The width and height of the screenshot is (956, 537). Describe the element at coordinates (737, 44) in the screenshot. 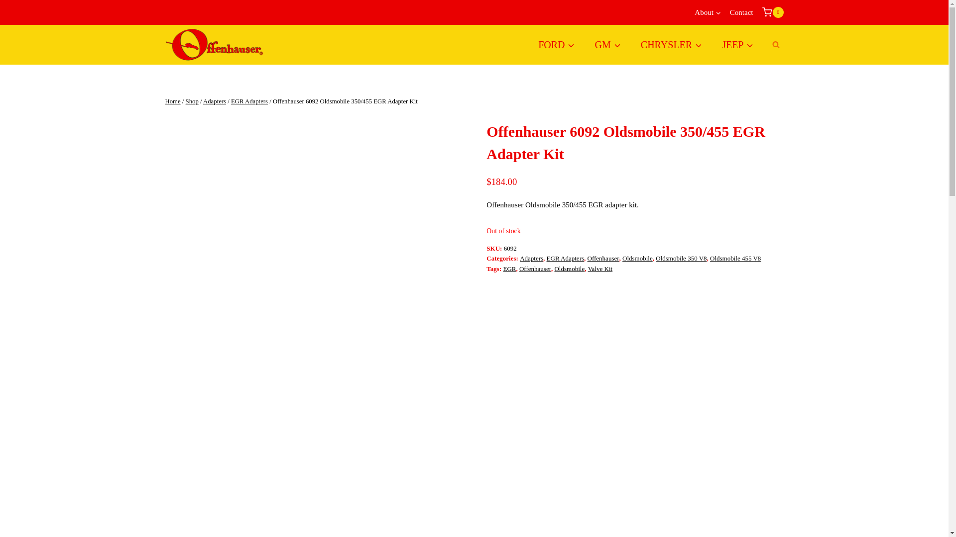

I see `JEEP` at that location.